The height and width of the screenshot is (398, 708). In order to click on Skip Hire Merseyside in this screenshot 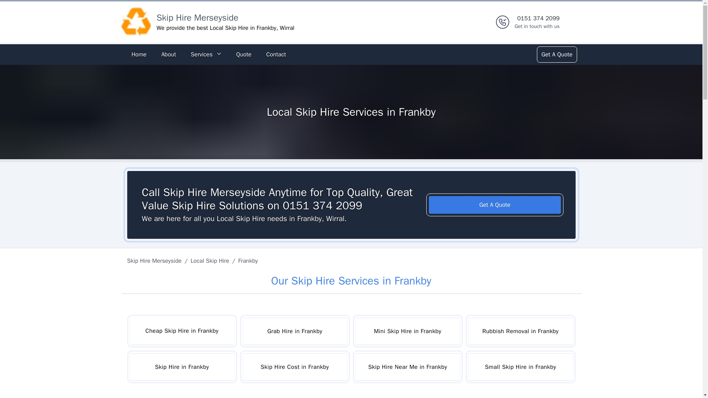, I will do `click(155, 261)`.